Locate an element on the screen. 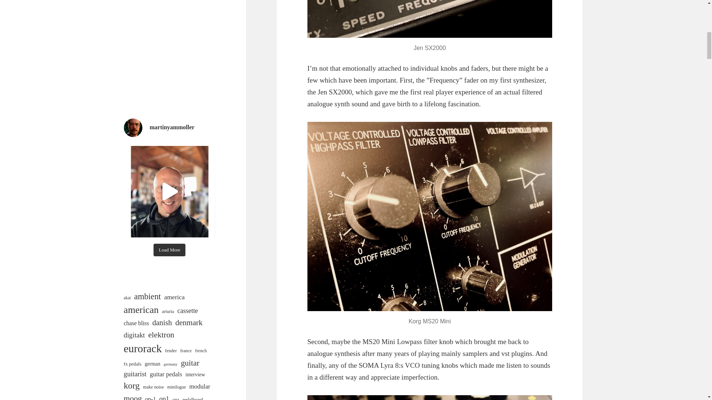 The width and height of the screenshot is (712, 400). denmark is located at coordinates (188, 323).